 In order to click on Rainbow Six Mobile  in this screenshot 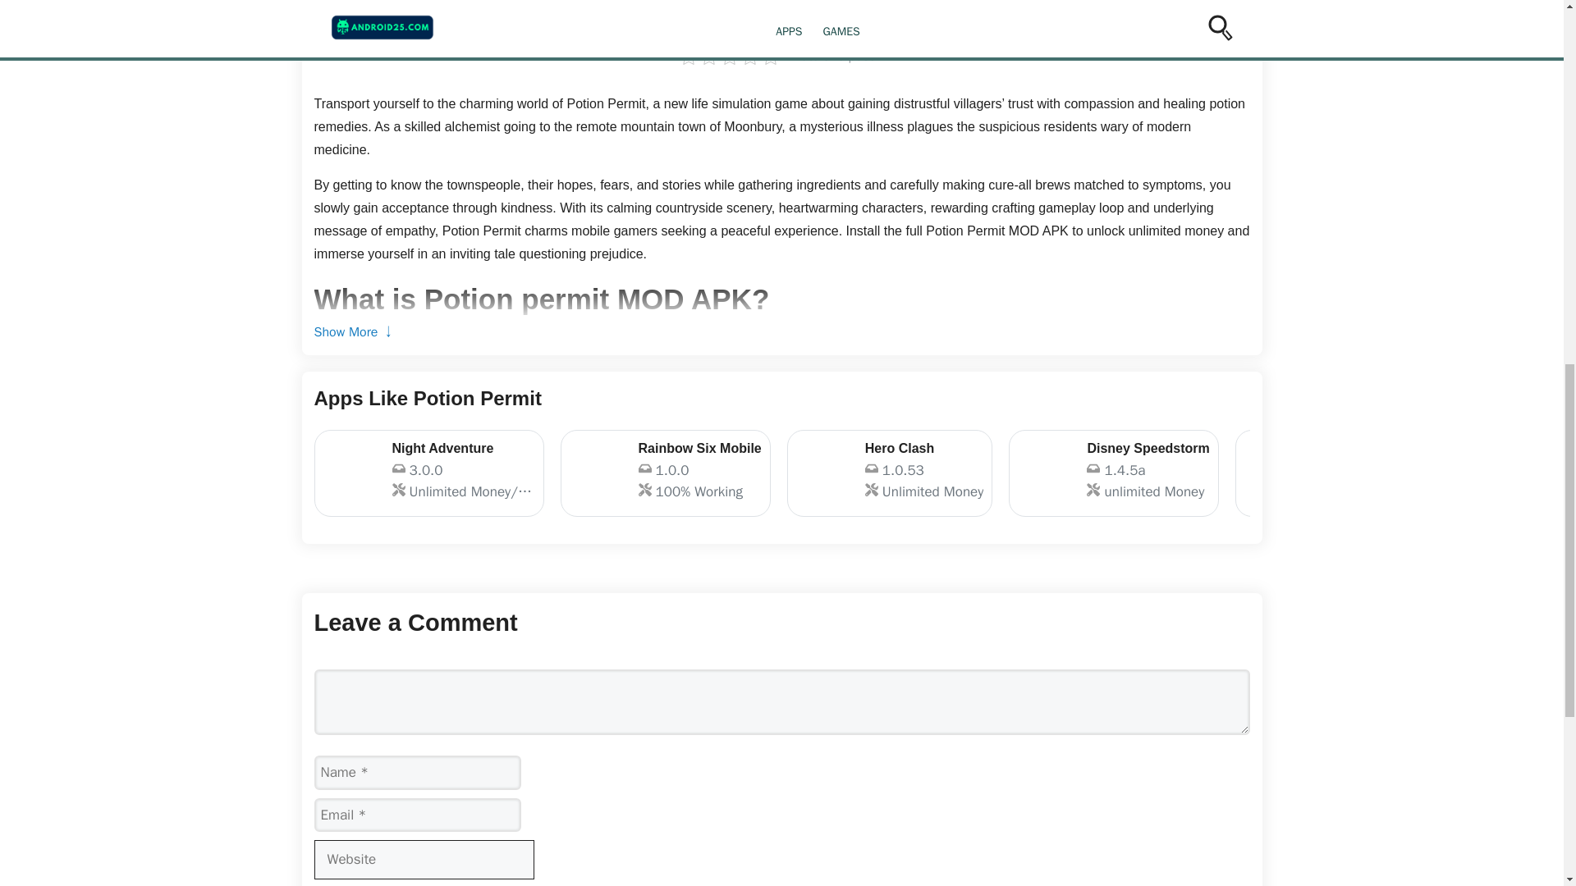, I will do `click(1113, 473)`.